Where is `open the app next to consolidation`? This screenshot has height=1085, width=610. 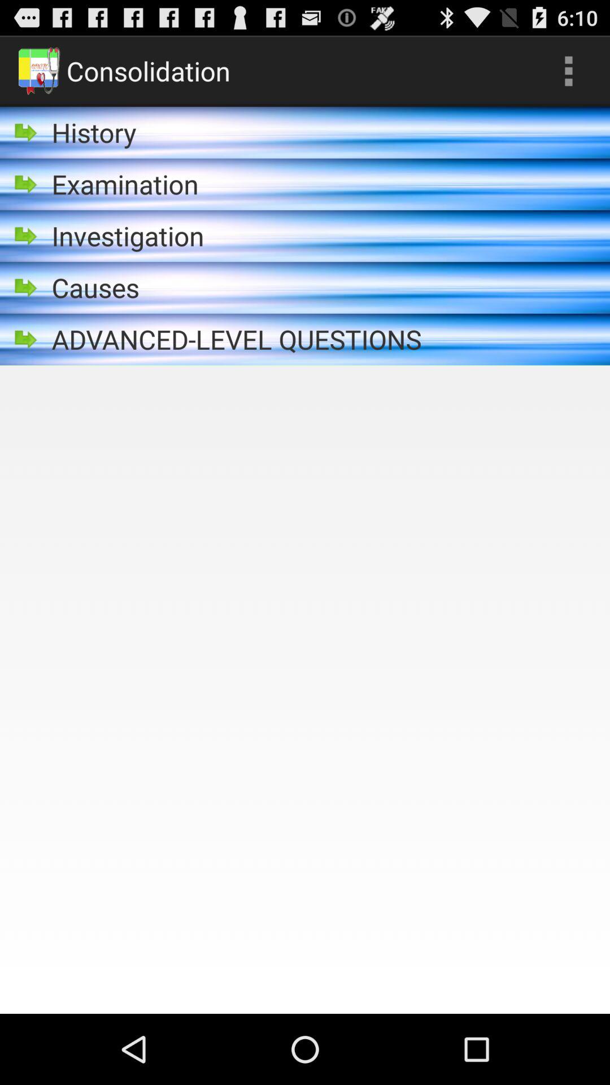 open the app next to consolidation is located at coordinates (568, 71).